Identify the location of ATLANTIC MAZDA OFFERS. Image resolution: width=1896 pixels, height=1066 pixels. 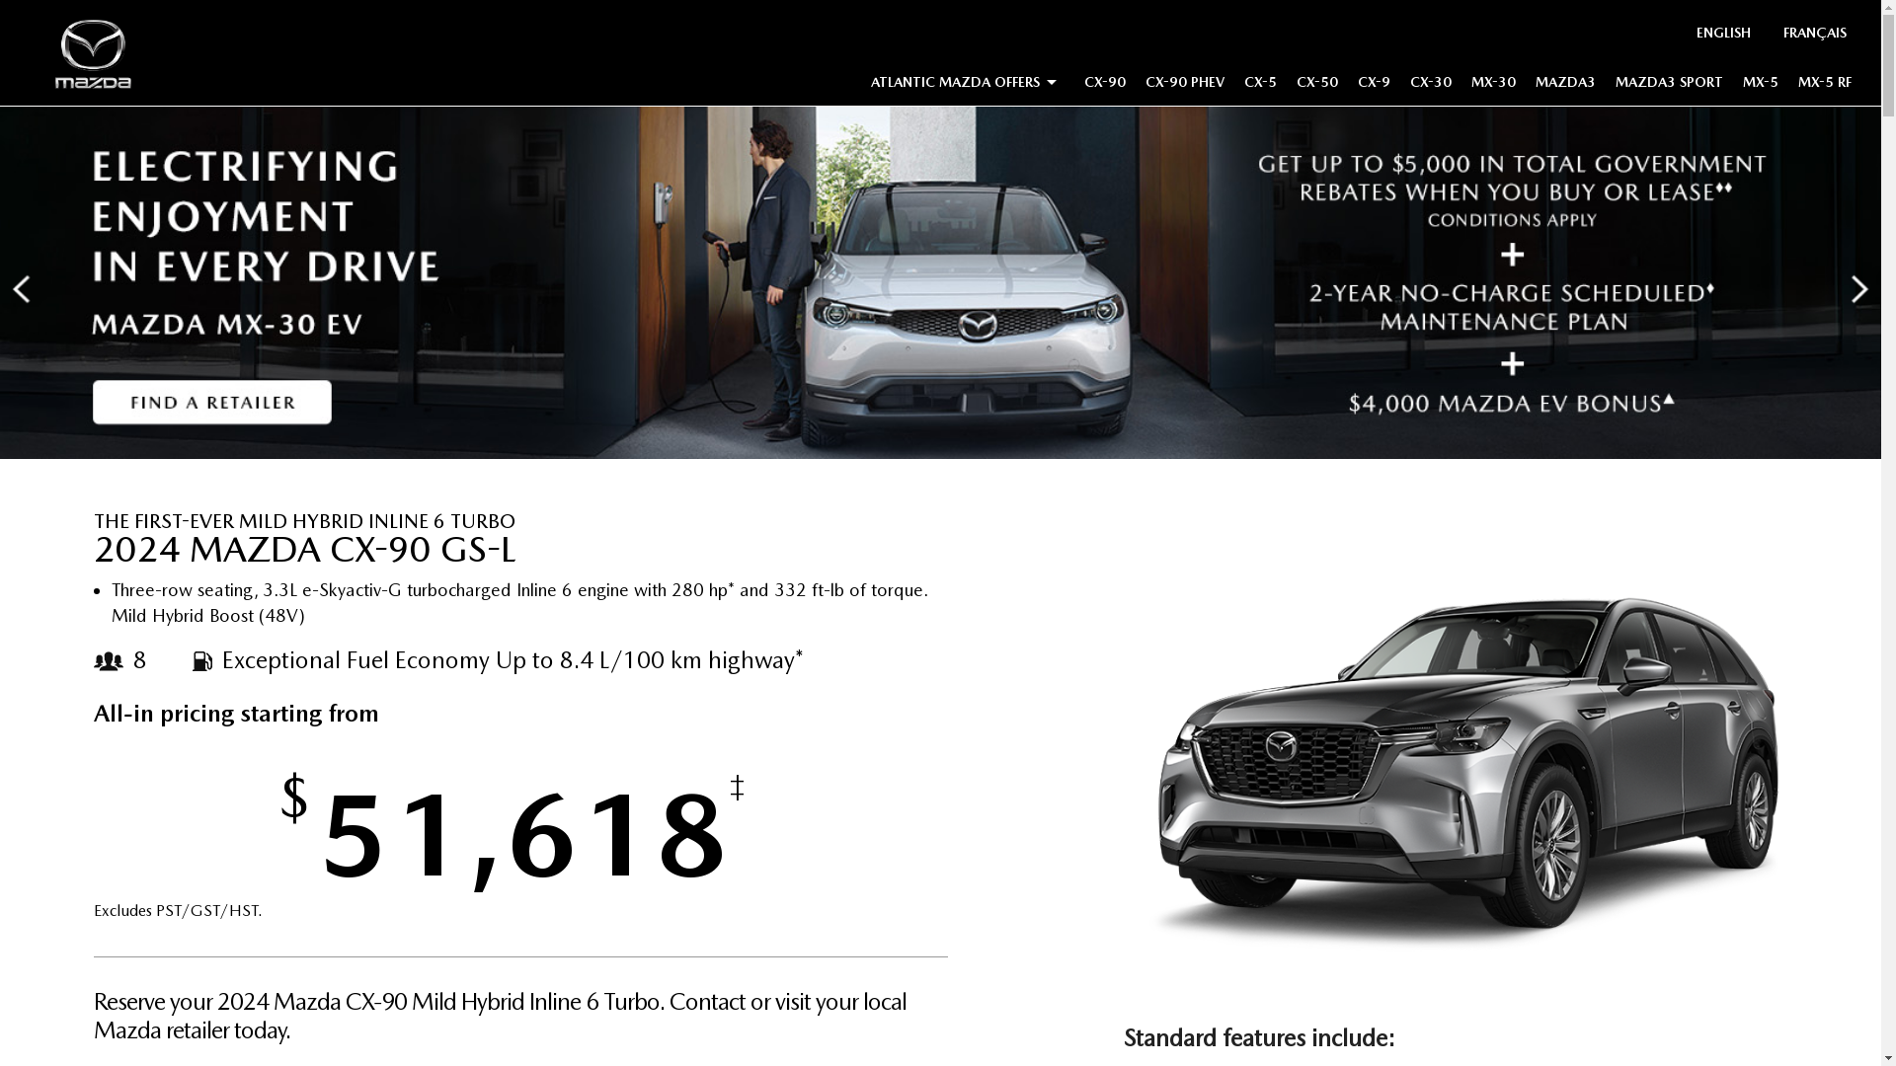
(995, 261).